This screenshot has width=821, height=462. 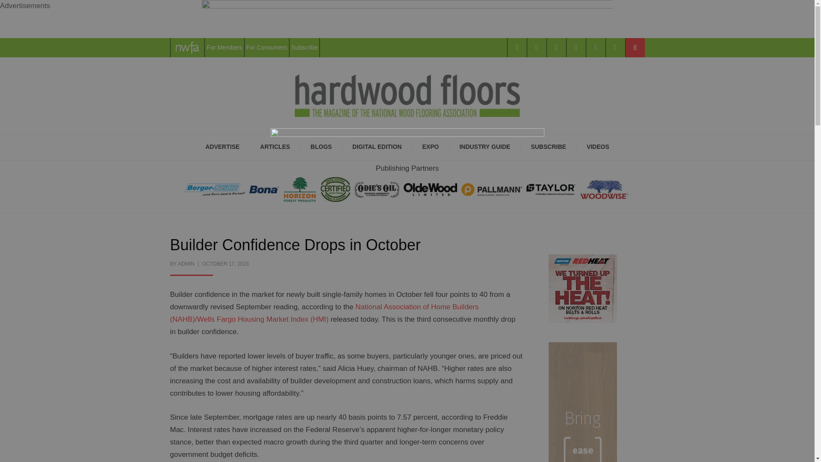 I want to click on Follow me on Facebook, so click(x=517, y=47).